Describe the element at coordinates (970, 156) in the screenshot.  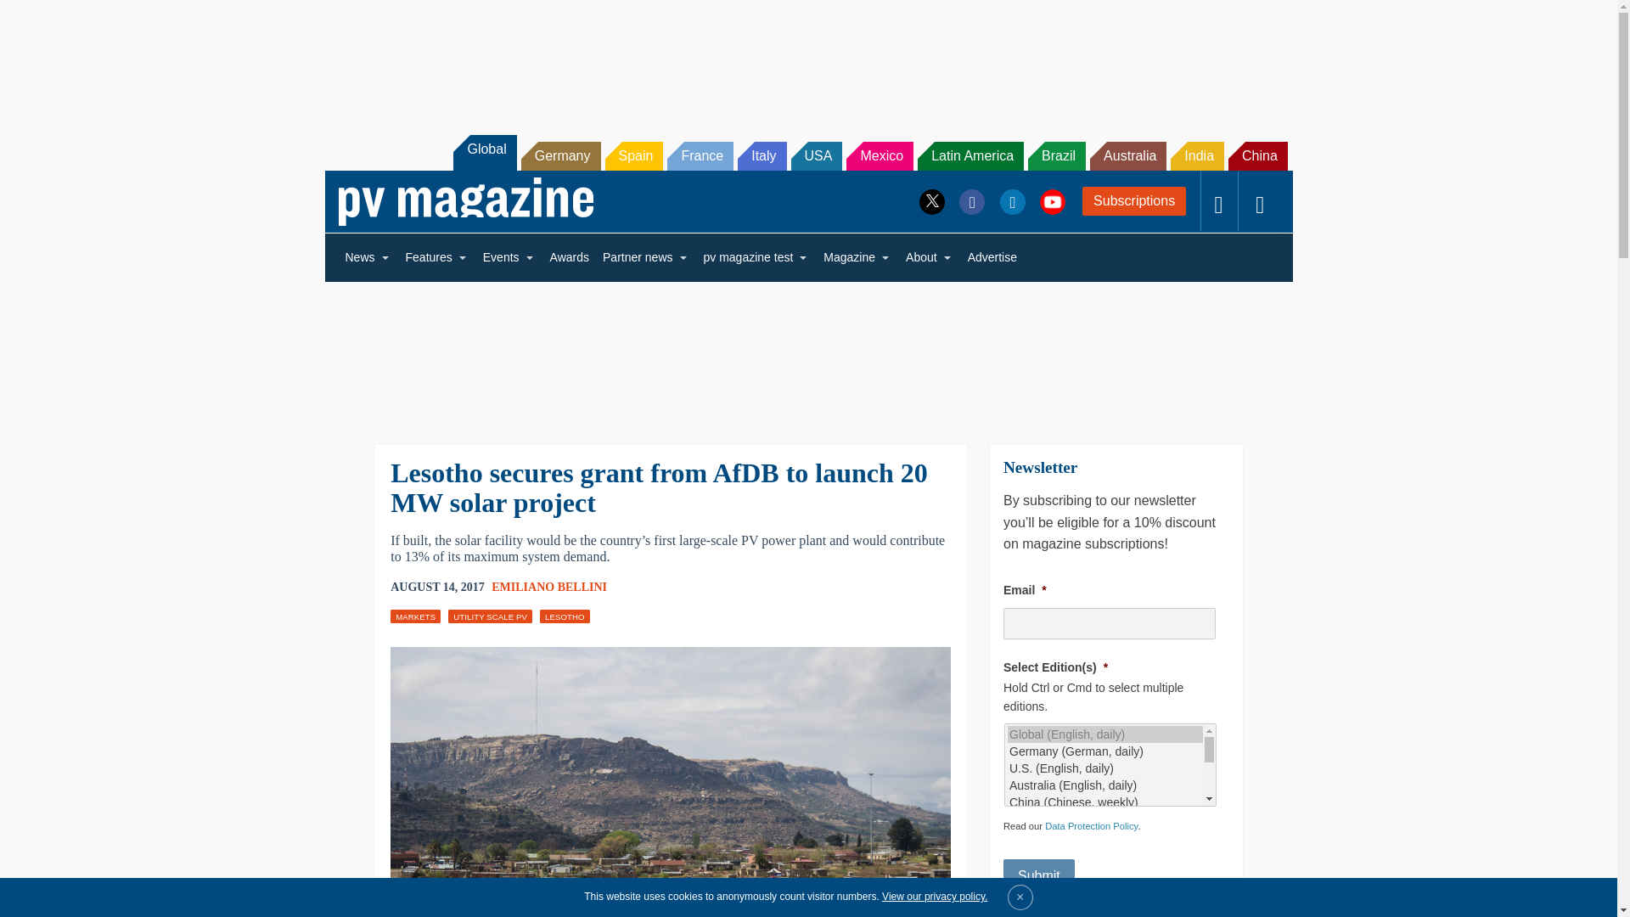
I see `Latin America` at that location.